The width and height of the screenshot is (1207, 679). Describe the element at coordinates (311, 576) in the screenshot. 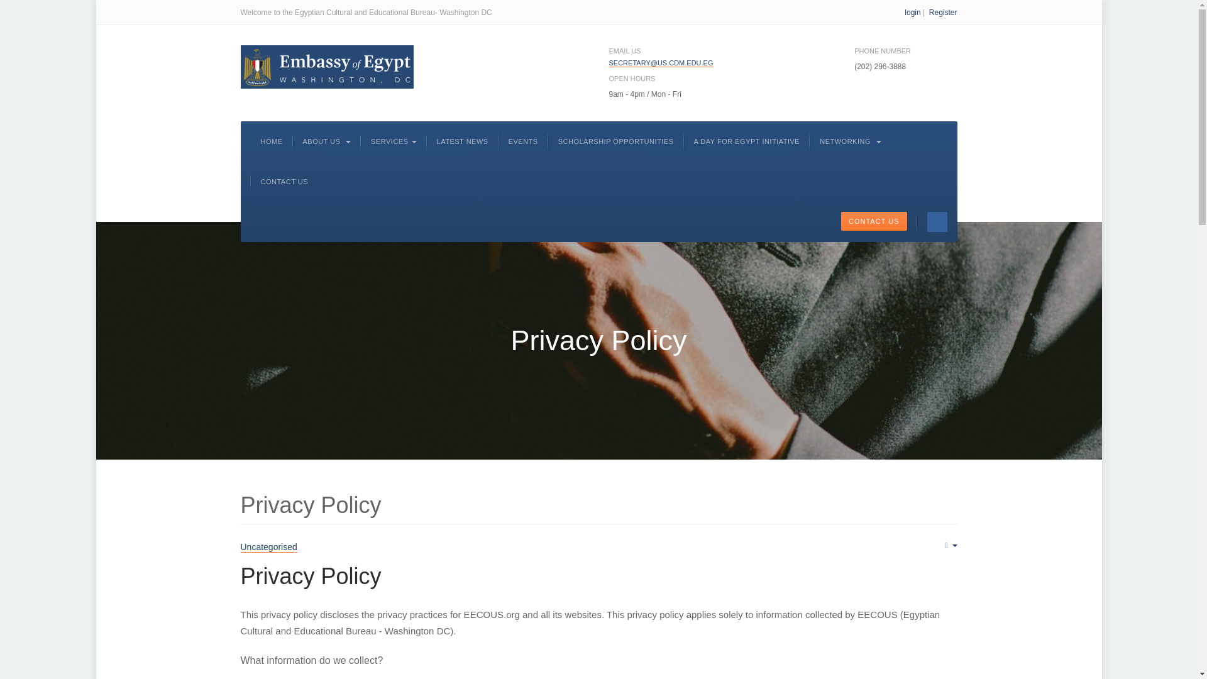

I see `Privacy Policy` at that location.